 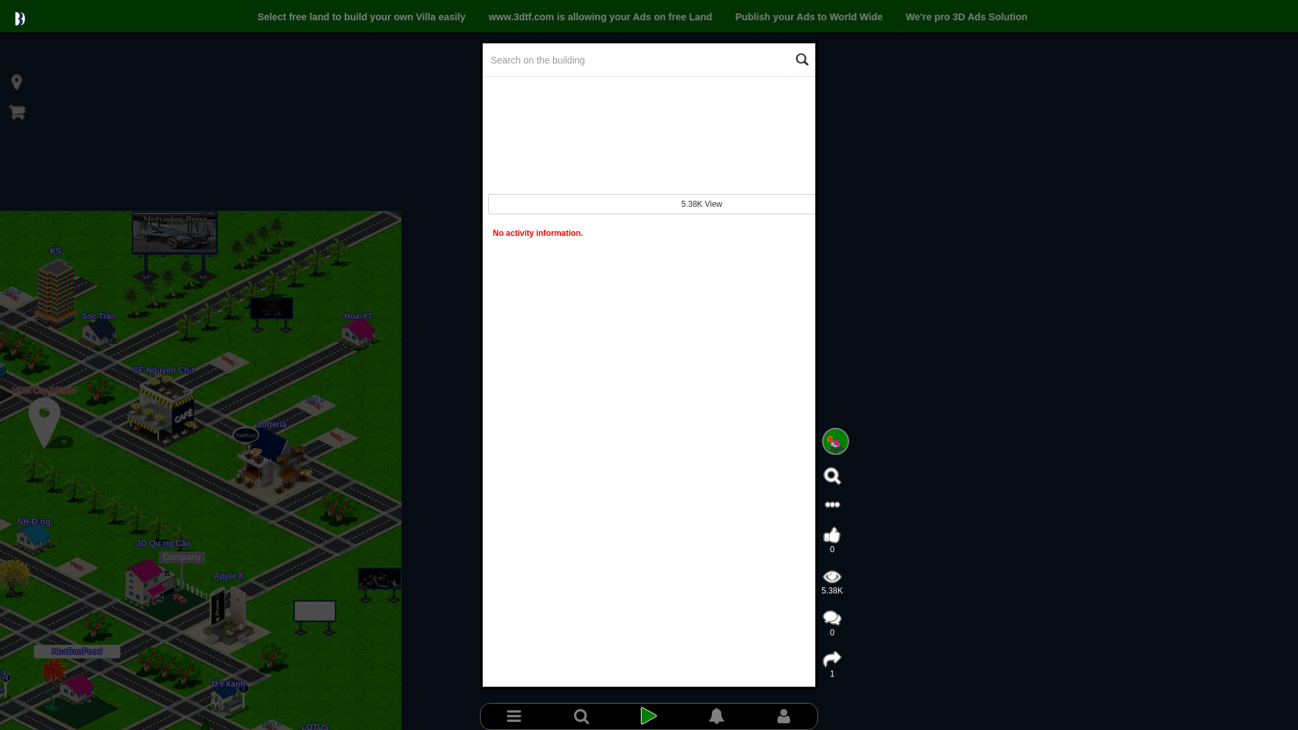 What do you see at coordinates (77, 652) in the screenshot?
I see `HoaBanFood` at bounding box center [77, 652].